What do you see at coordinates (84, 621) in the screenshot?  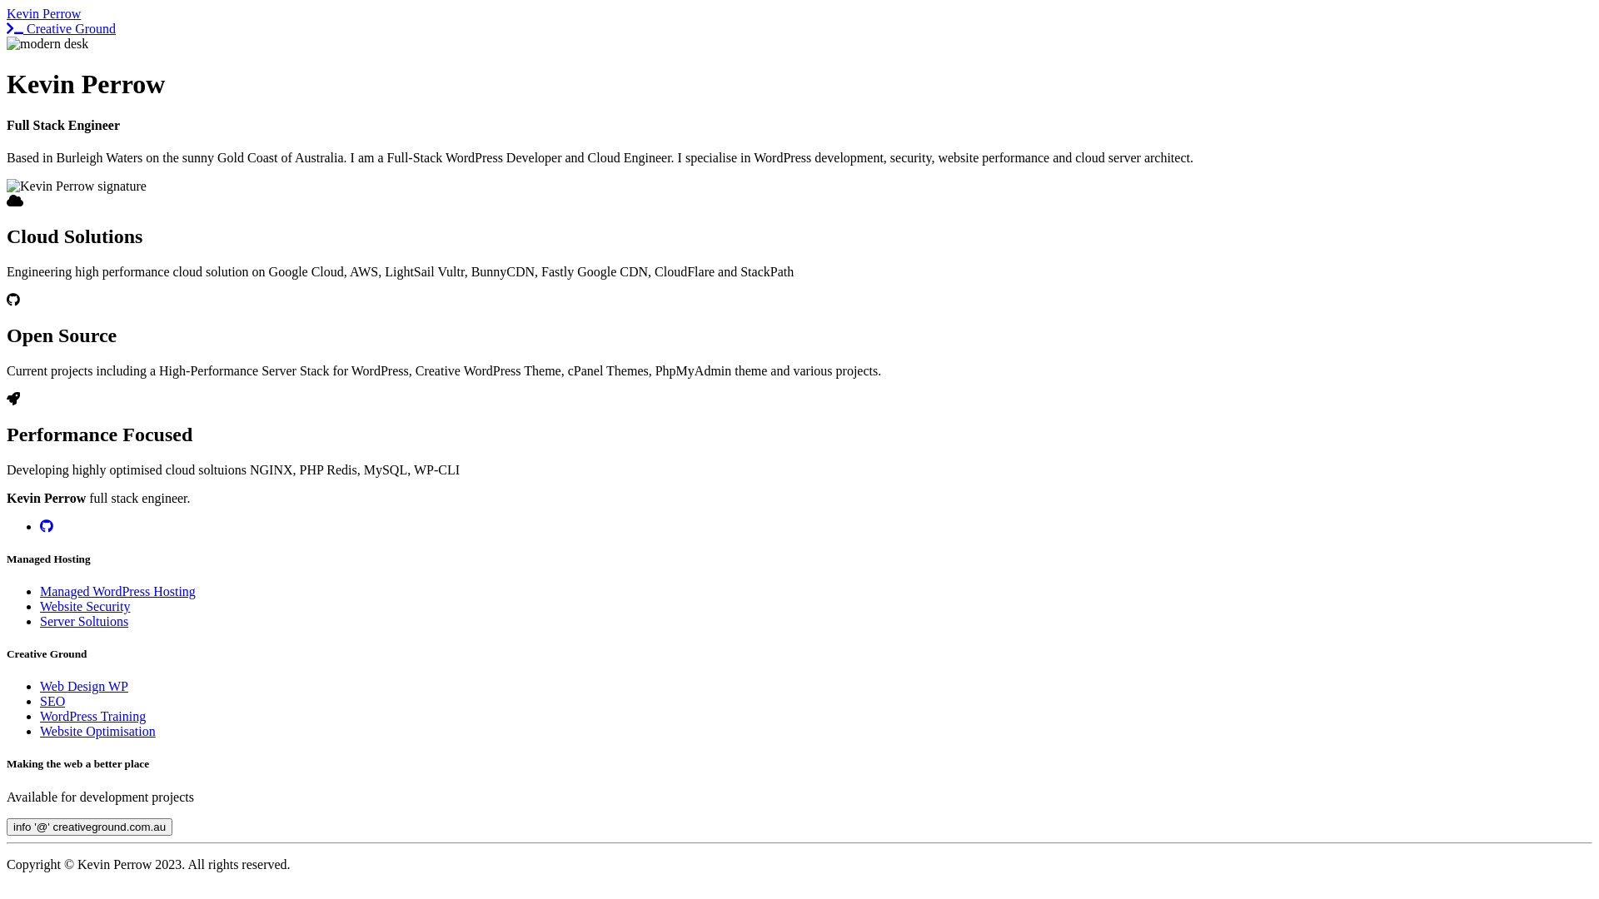 I see `Server Soltuions` at bounding box center [84, 621].